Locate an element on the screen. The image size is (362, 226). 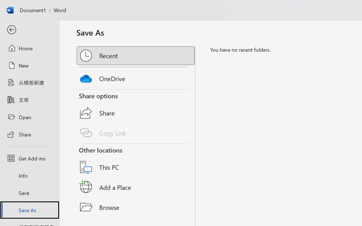
Recent is located at coordinates (136, 56).